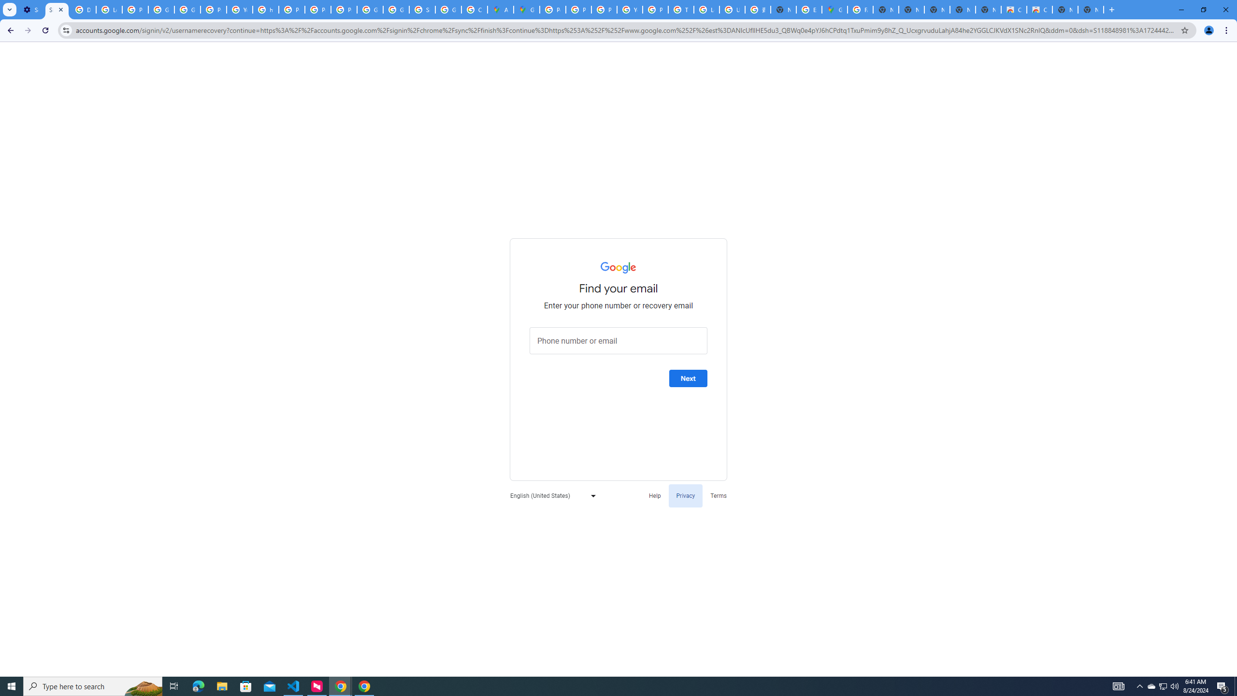  Describe the element at coordinates (625, 30) in the screenshot. I see `Address and search bar` at that location.